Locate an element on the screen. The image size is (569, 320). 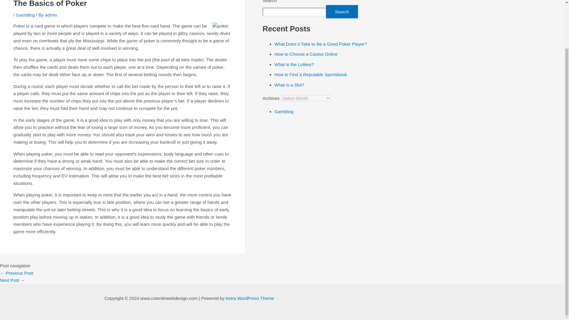
How to Find a Reputable Sportsbook is located at coordinates (311, 75).